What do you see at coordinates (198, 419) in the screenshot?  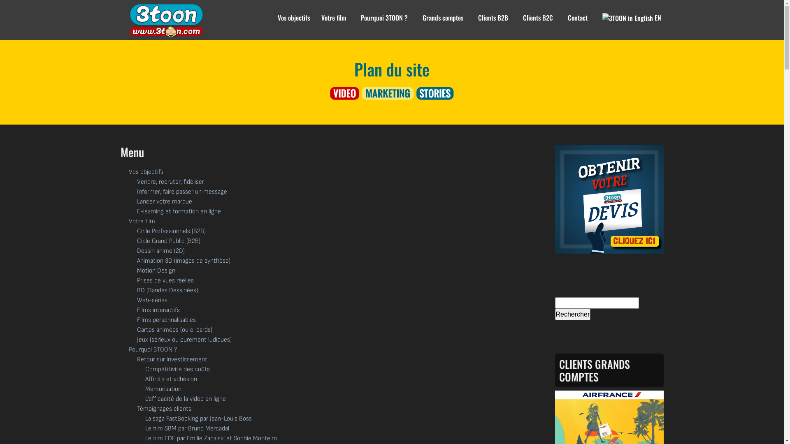 I see `La saga FastBooking par Jean-Louis Boss` at bounding box center [198, 419].